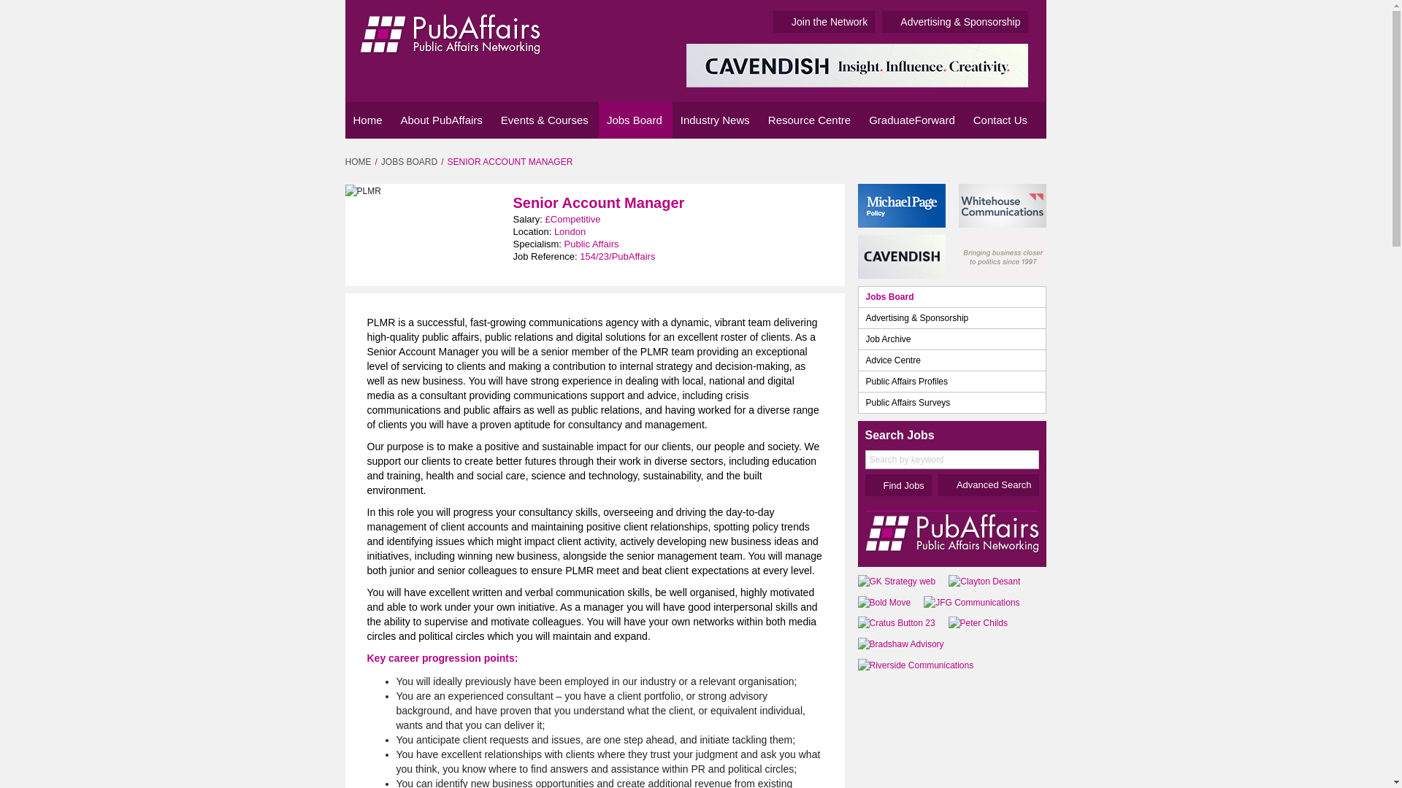  I want to click on Join the Network, so click(824, 22).